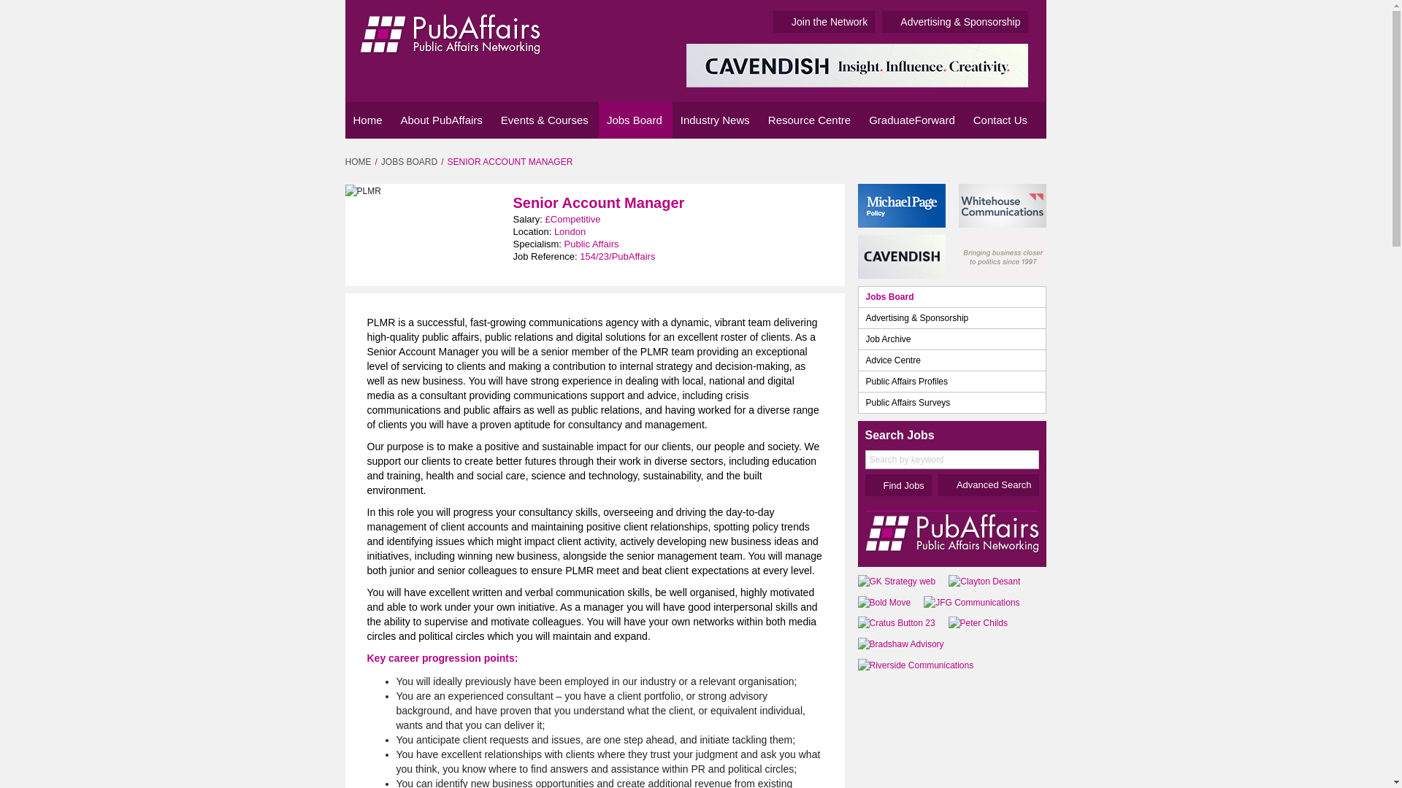  I want to click on Join the Network, so click(824, 22).